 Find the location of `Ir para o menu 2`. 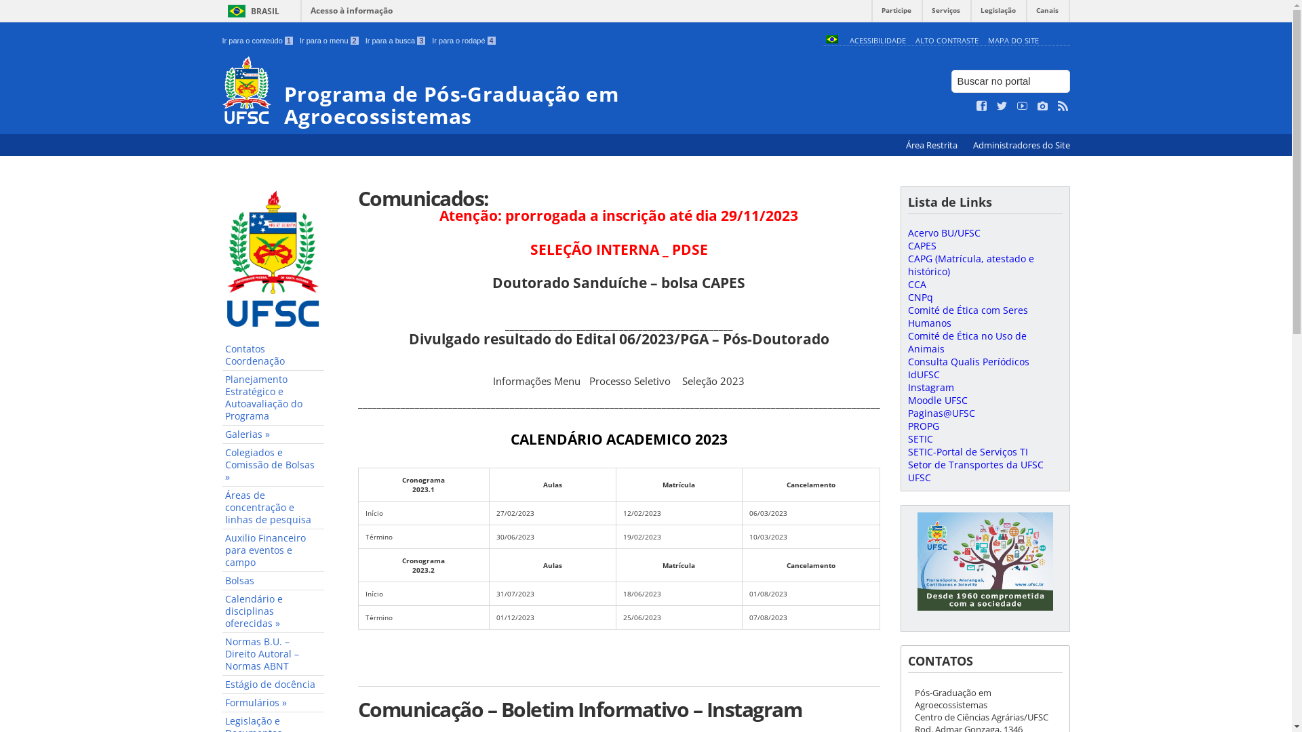

Ir para o menu 2 is located at coordinates (330, 41).